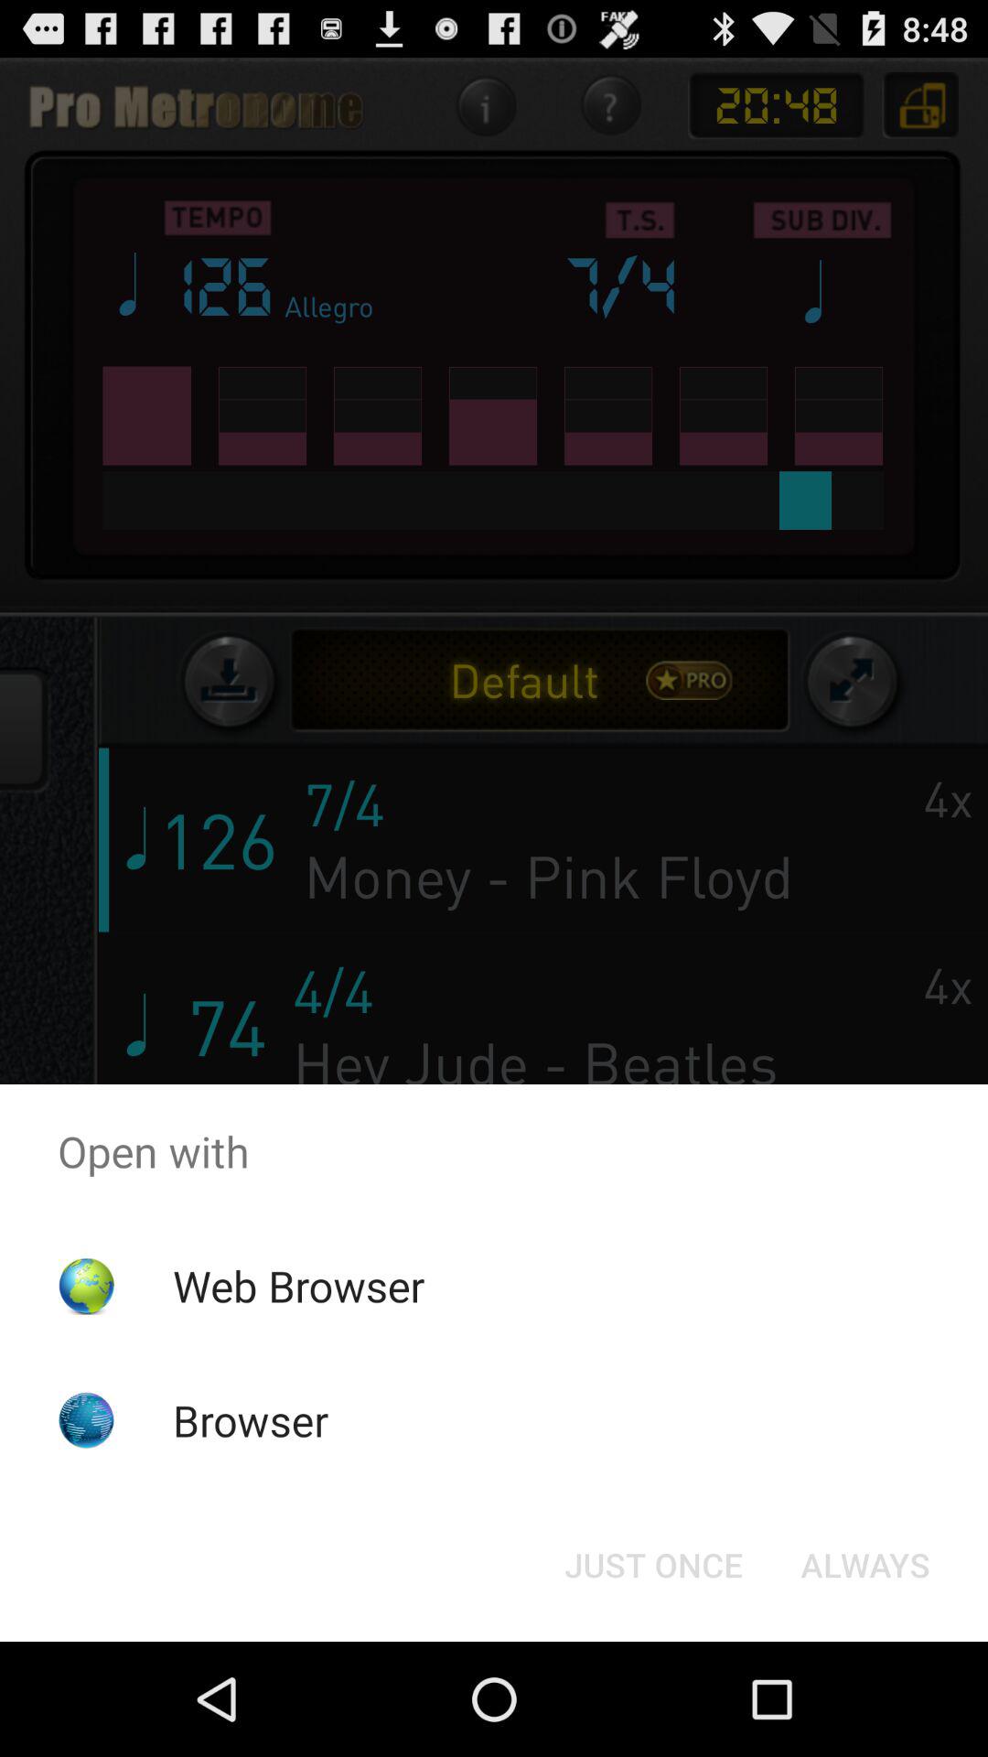  What do you see at coordinates (653, 1565) in the screenshot?
I see `launch the item below the open with app` at bounding box center [653, 1565].